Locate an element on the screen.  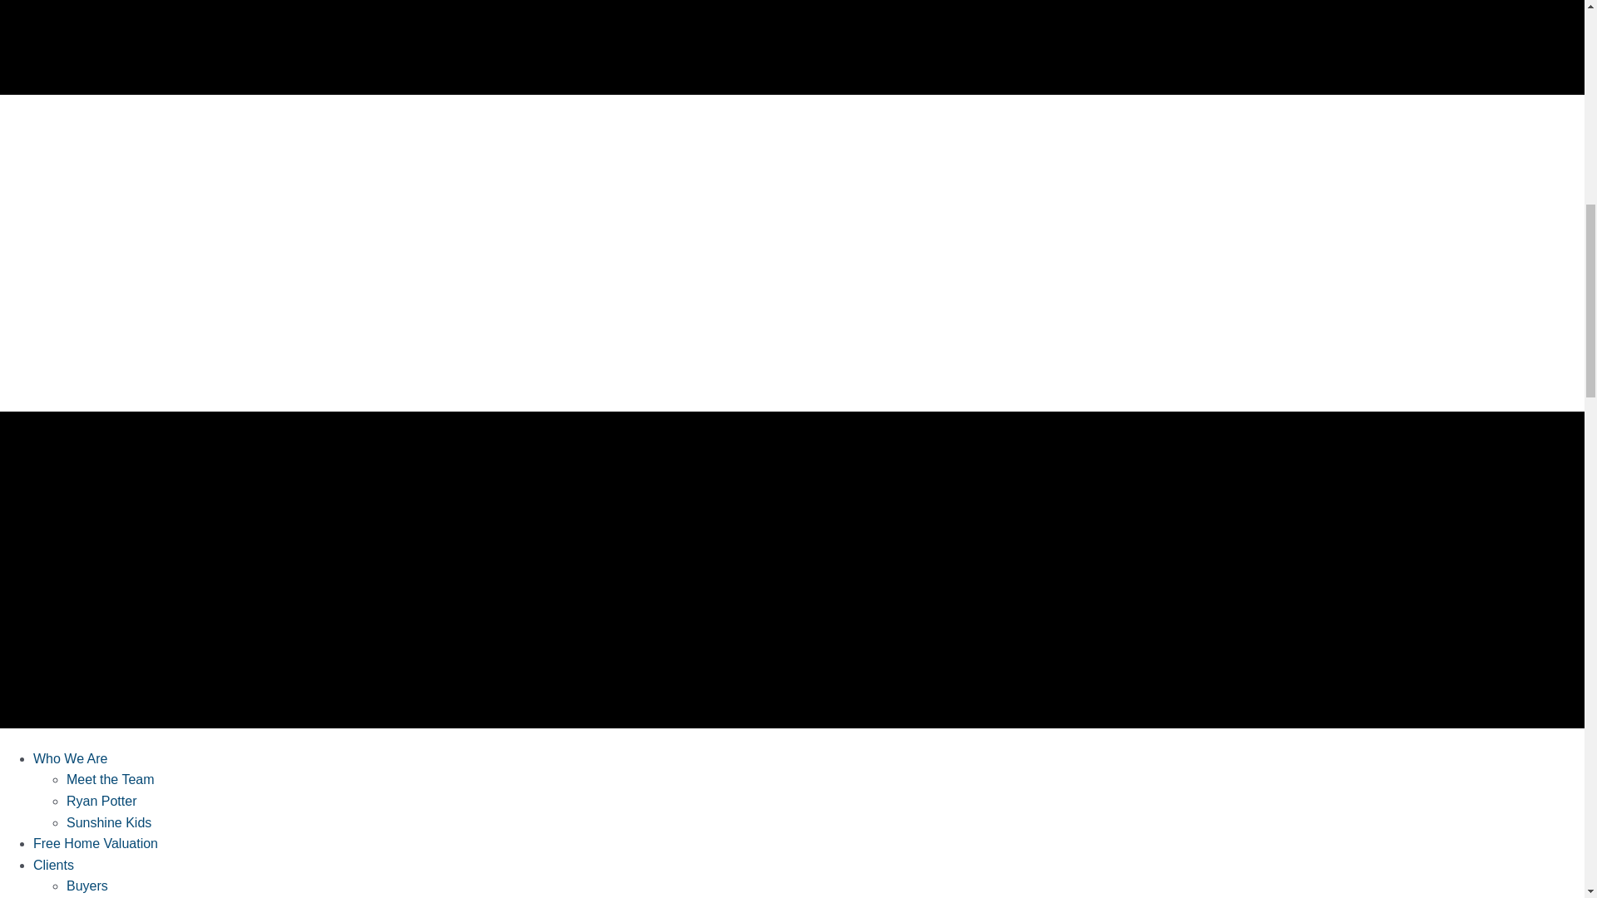
Sunshine Kids is located at coordinates (109, 822).